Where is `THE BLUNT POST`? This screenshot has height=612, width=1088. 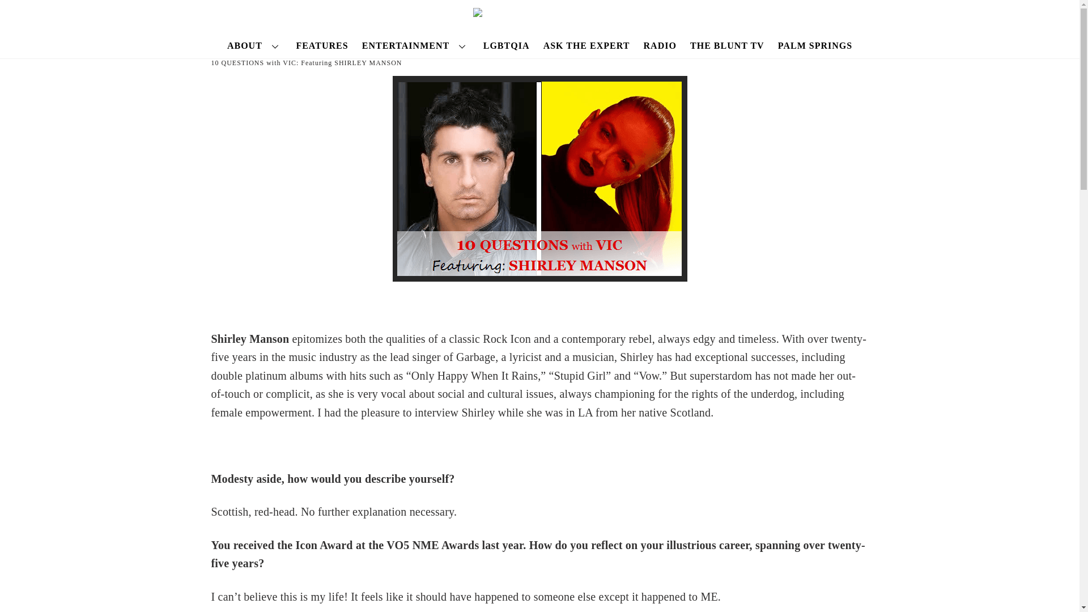 THE BLUNT POST is located at coordinates (540, 17).